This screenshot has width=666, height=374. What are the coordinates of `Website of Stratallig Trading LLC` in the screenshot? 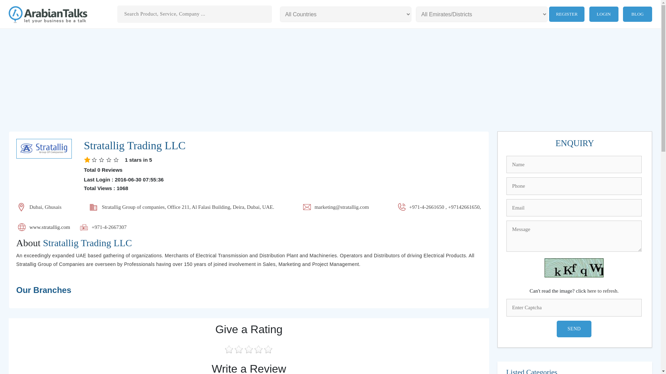 It's located at (49, 227).